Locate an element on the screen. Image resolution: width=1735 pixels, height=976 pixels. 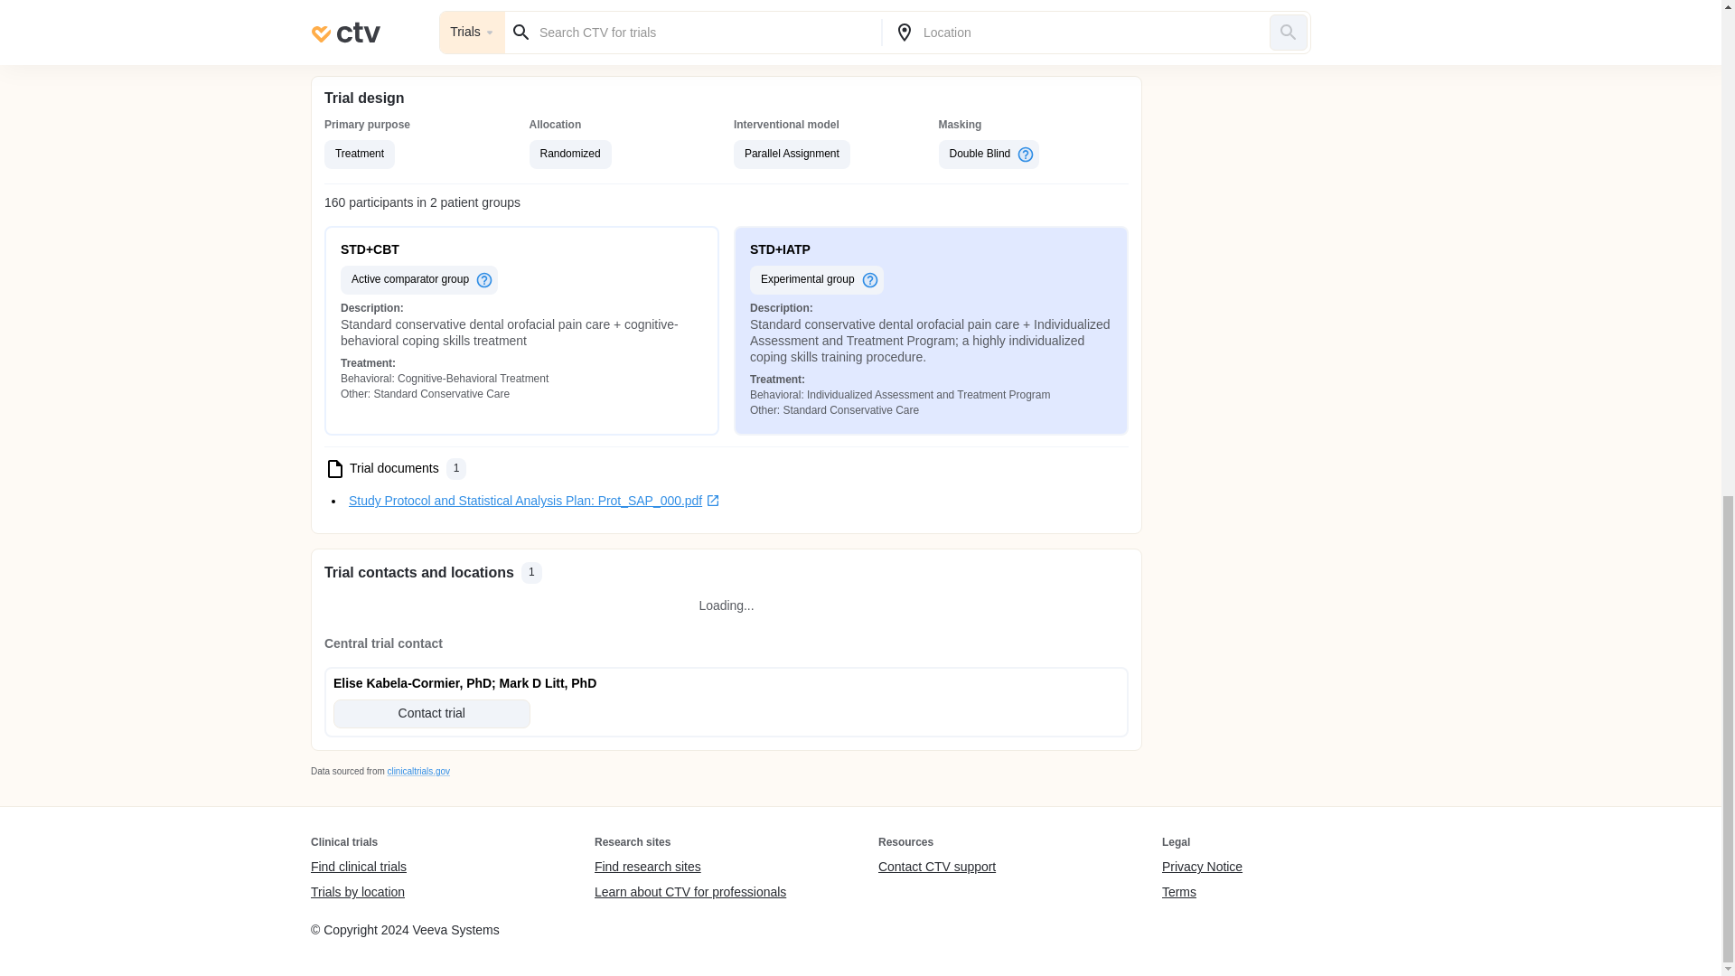
Find research sites is located at coordinates (690, 868).